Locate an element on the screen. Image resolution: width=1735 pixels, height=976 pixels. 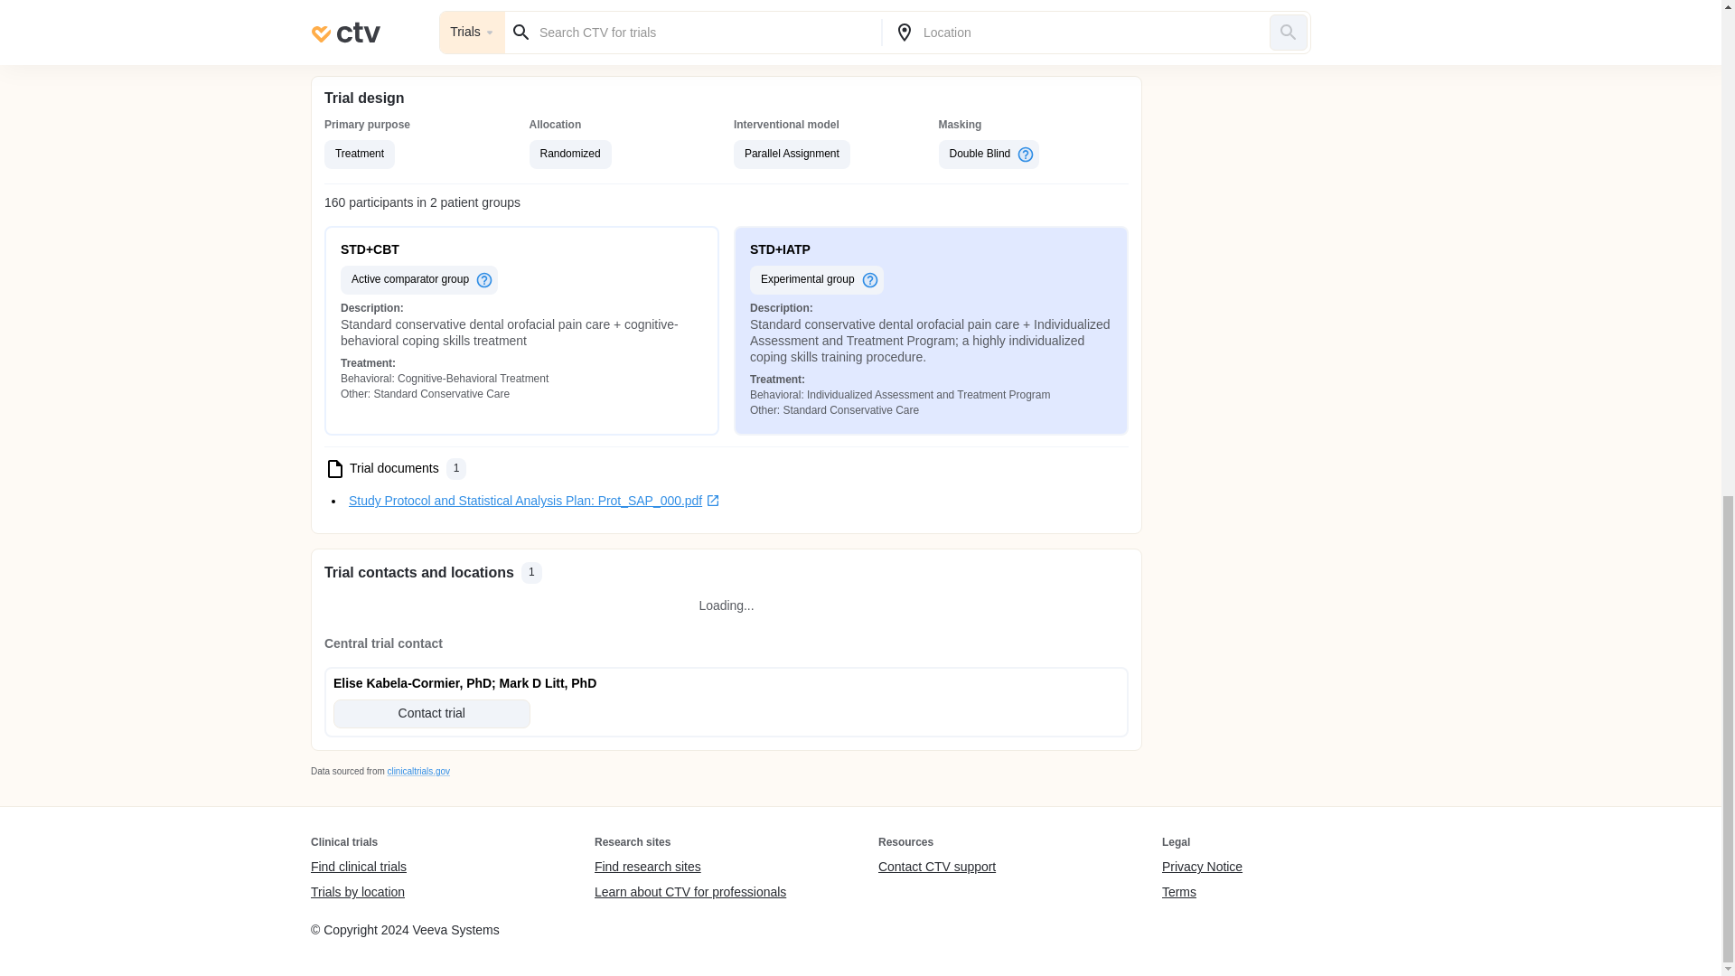
Find research sites is located at coordinates (690, 868).